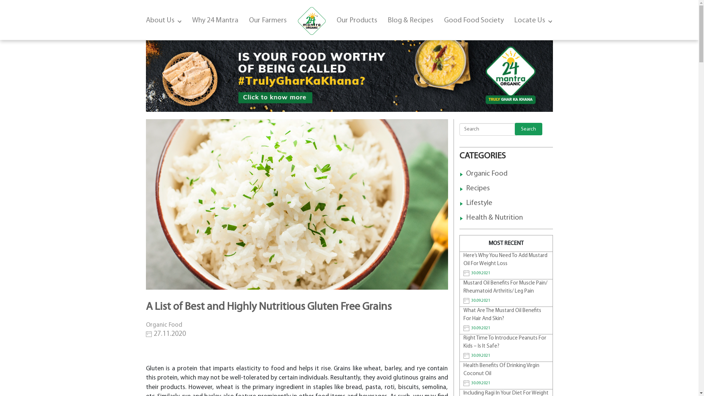 The height and width of the screenshot is (396, 704). Describe the element at coordinates (474, 20) in the screenshot. I see `Good Food Society` at that location.